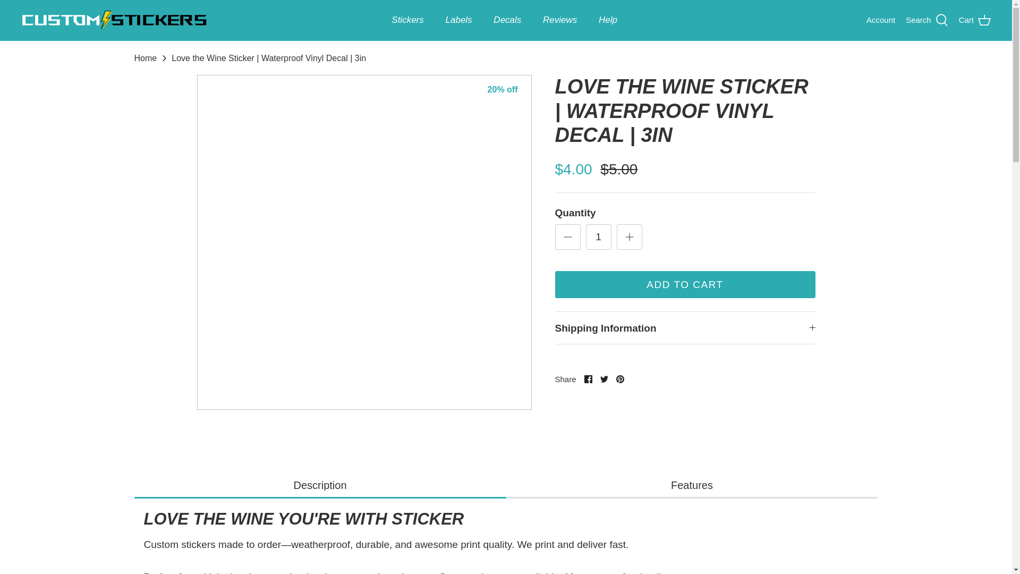 The height and width of the screenshot is (574, 1020). I want to click on Reviews, so click(560, 20).